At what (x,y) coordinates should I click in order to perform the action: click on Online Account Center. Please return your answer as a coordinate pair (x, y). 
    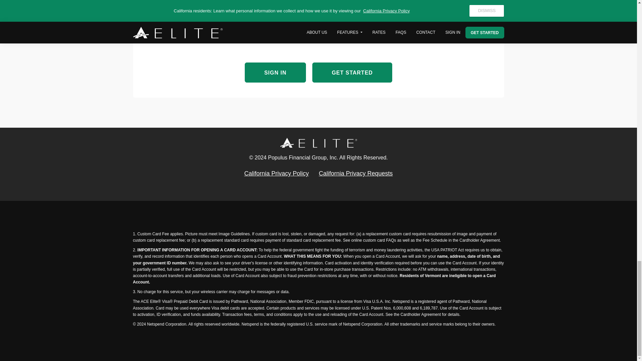
    Looking at the image, I should click on (378, 9).